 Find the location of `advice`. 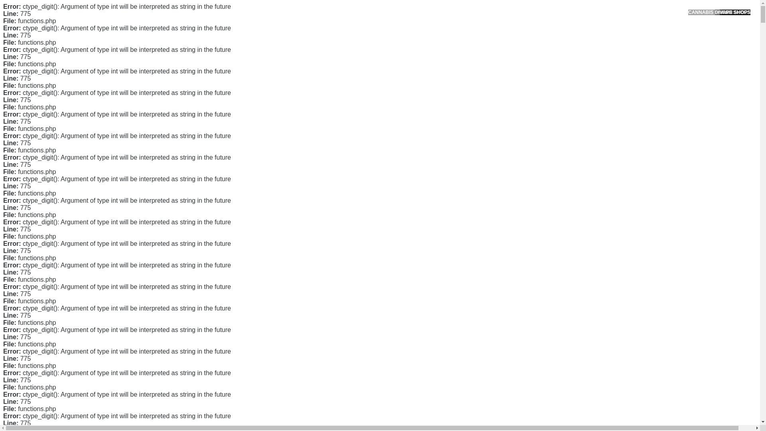

advice is located at coordinates (359, 257).